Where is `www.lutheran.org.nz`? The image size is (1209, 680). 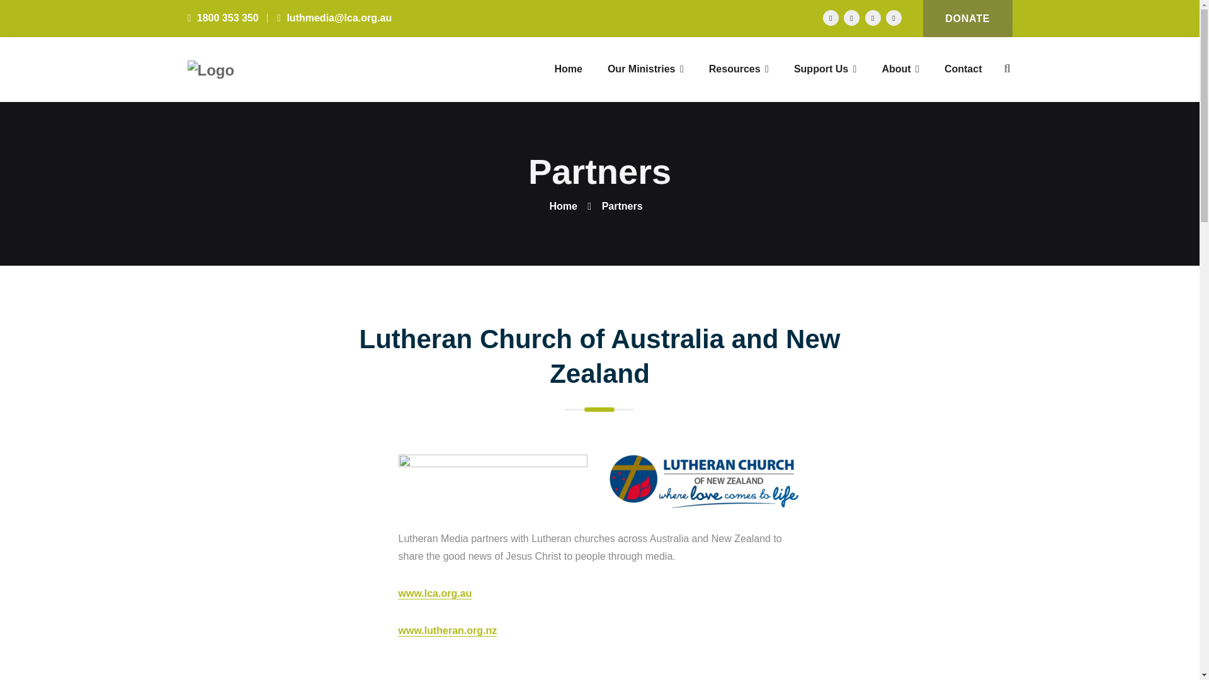
www.lutheran.org.nz is located at coordinates (447, 631).